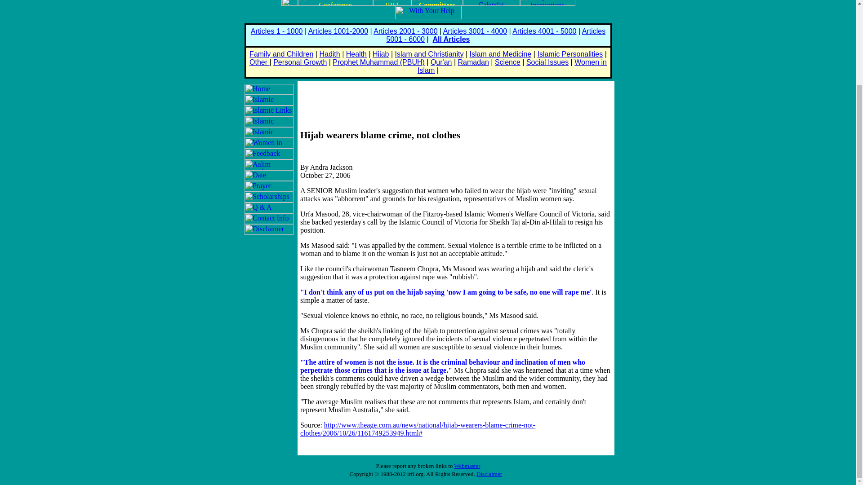  What do you see at coordinates (473, 62) in the screenshot?
I see `Ramadan` at bounding box center [473, 62].